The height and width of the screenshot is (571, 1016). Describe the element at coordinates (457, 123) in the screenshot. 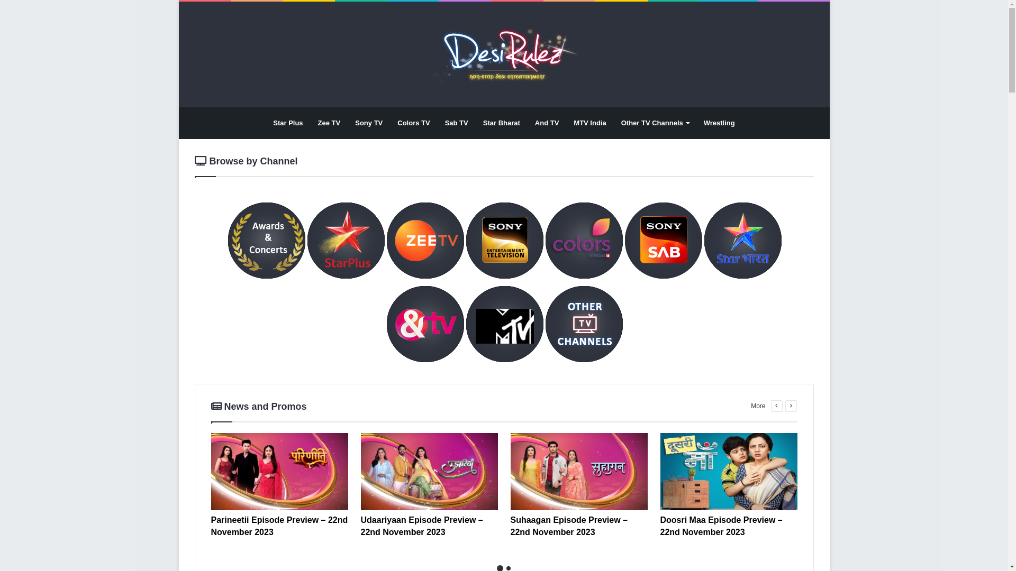

I see `Sab TV` at that location.